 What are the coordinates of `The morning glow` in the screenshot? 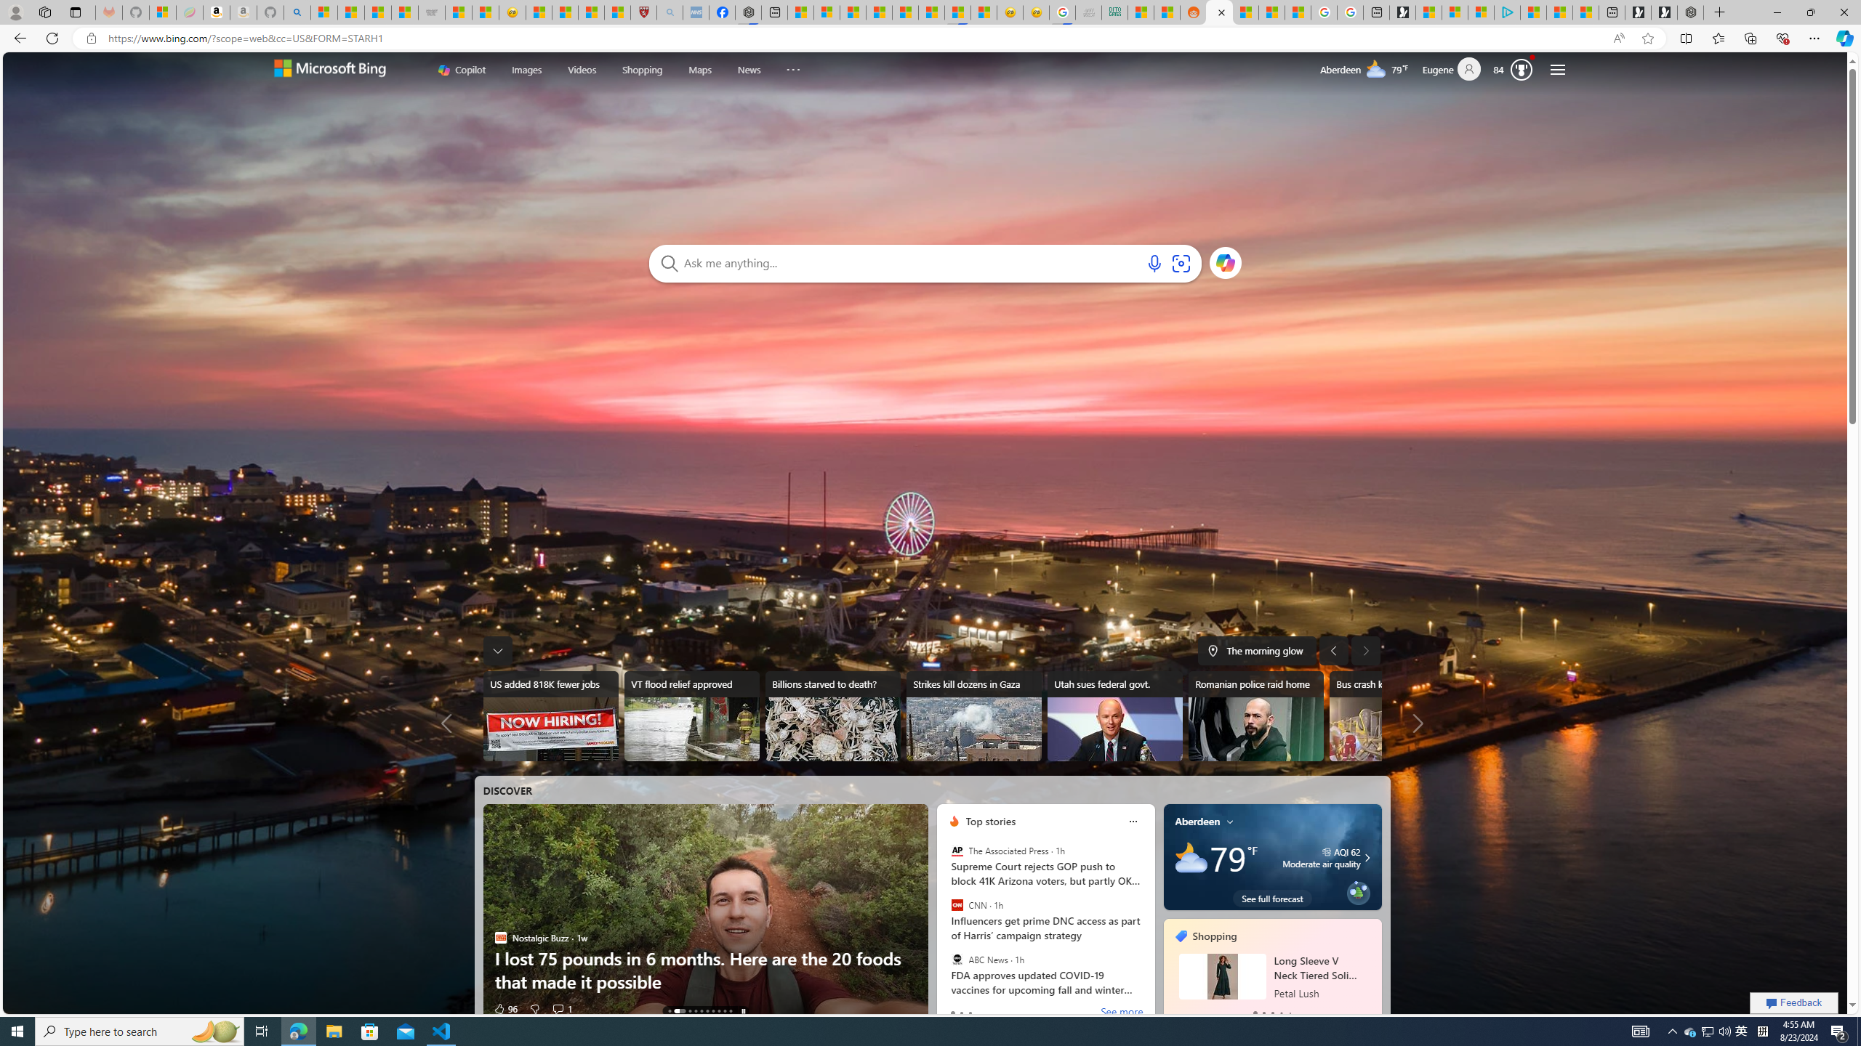 It's located at (1256, 650).